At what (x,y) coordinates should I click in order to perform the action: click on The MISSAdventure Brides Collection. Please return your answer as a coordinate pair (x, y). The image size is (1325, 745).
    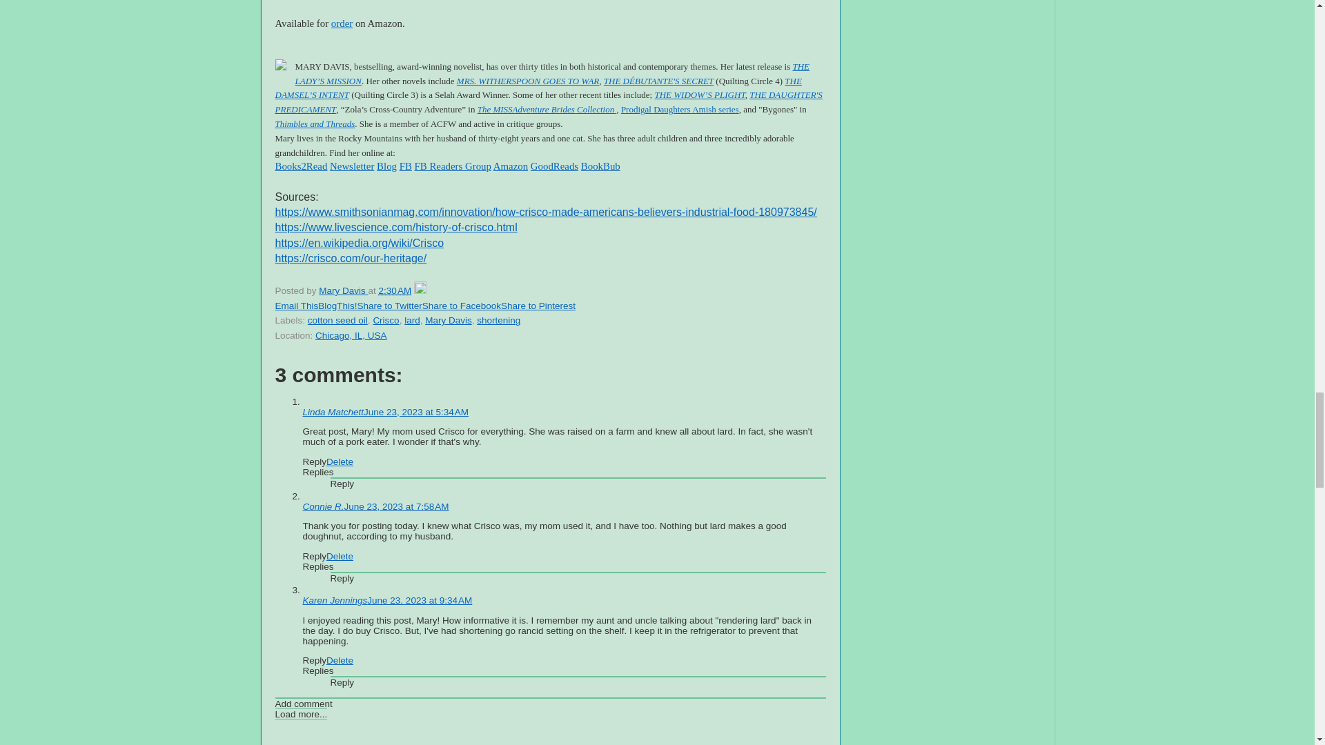
    Looking at the image, I should click on (547, 109).